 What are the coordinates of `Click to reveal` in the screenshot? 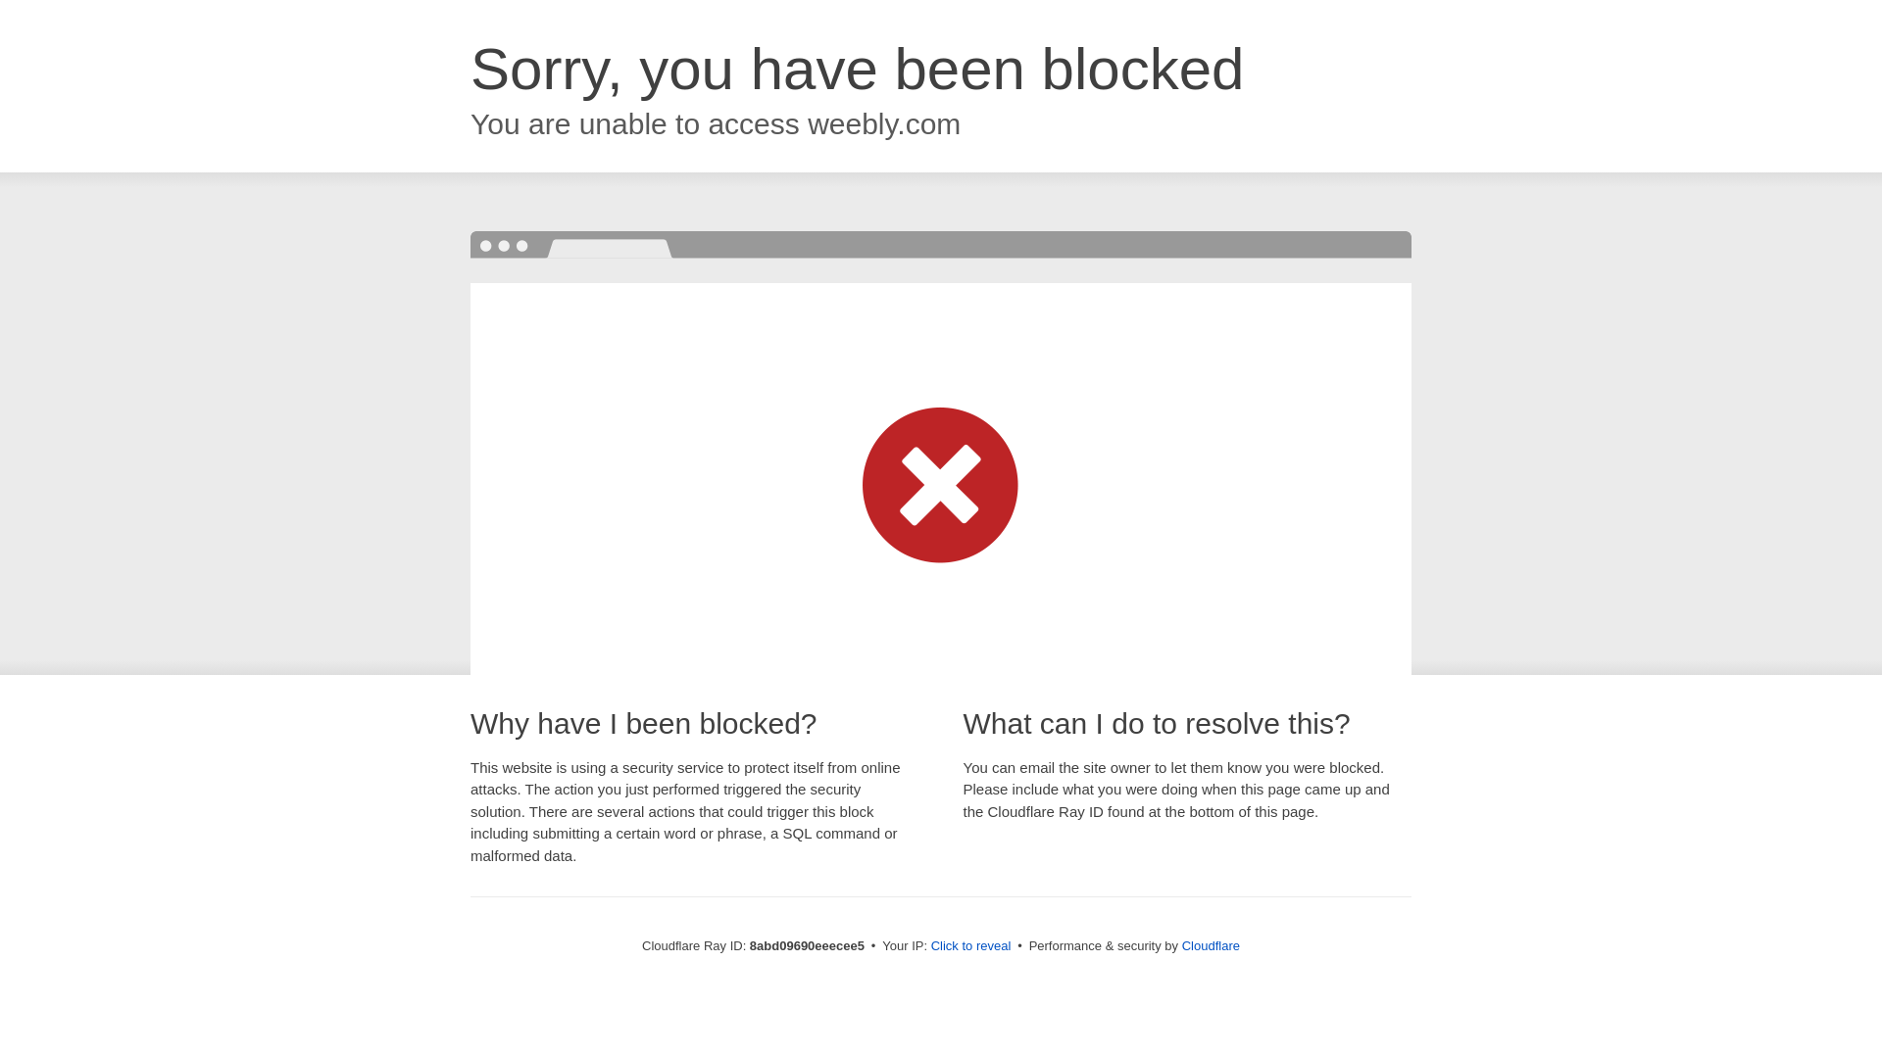 It's located at (970, 946).